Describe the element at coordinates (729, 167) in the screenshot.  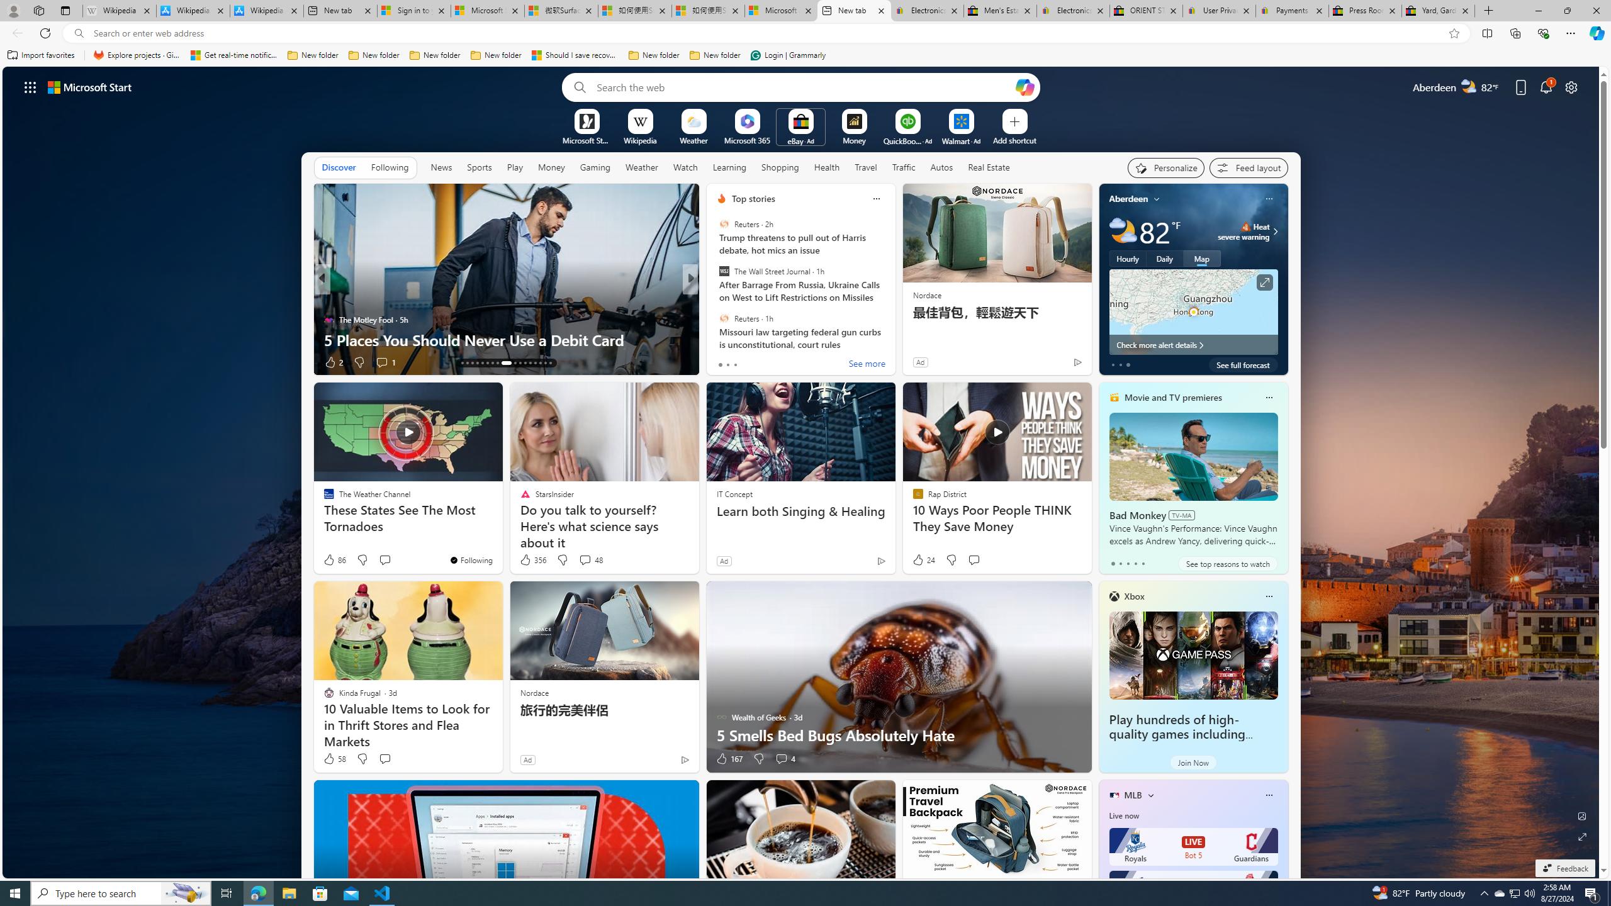
I see `Learning` at that location.